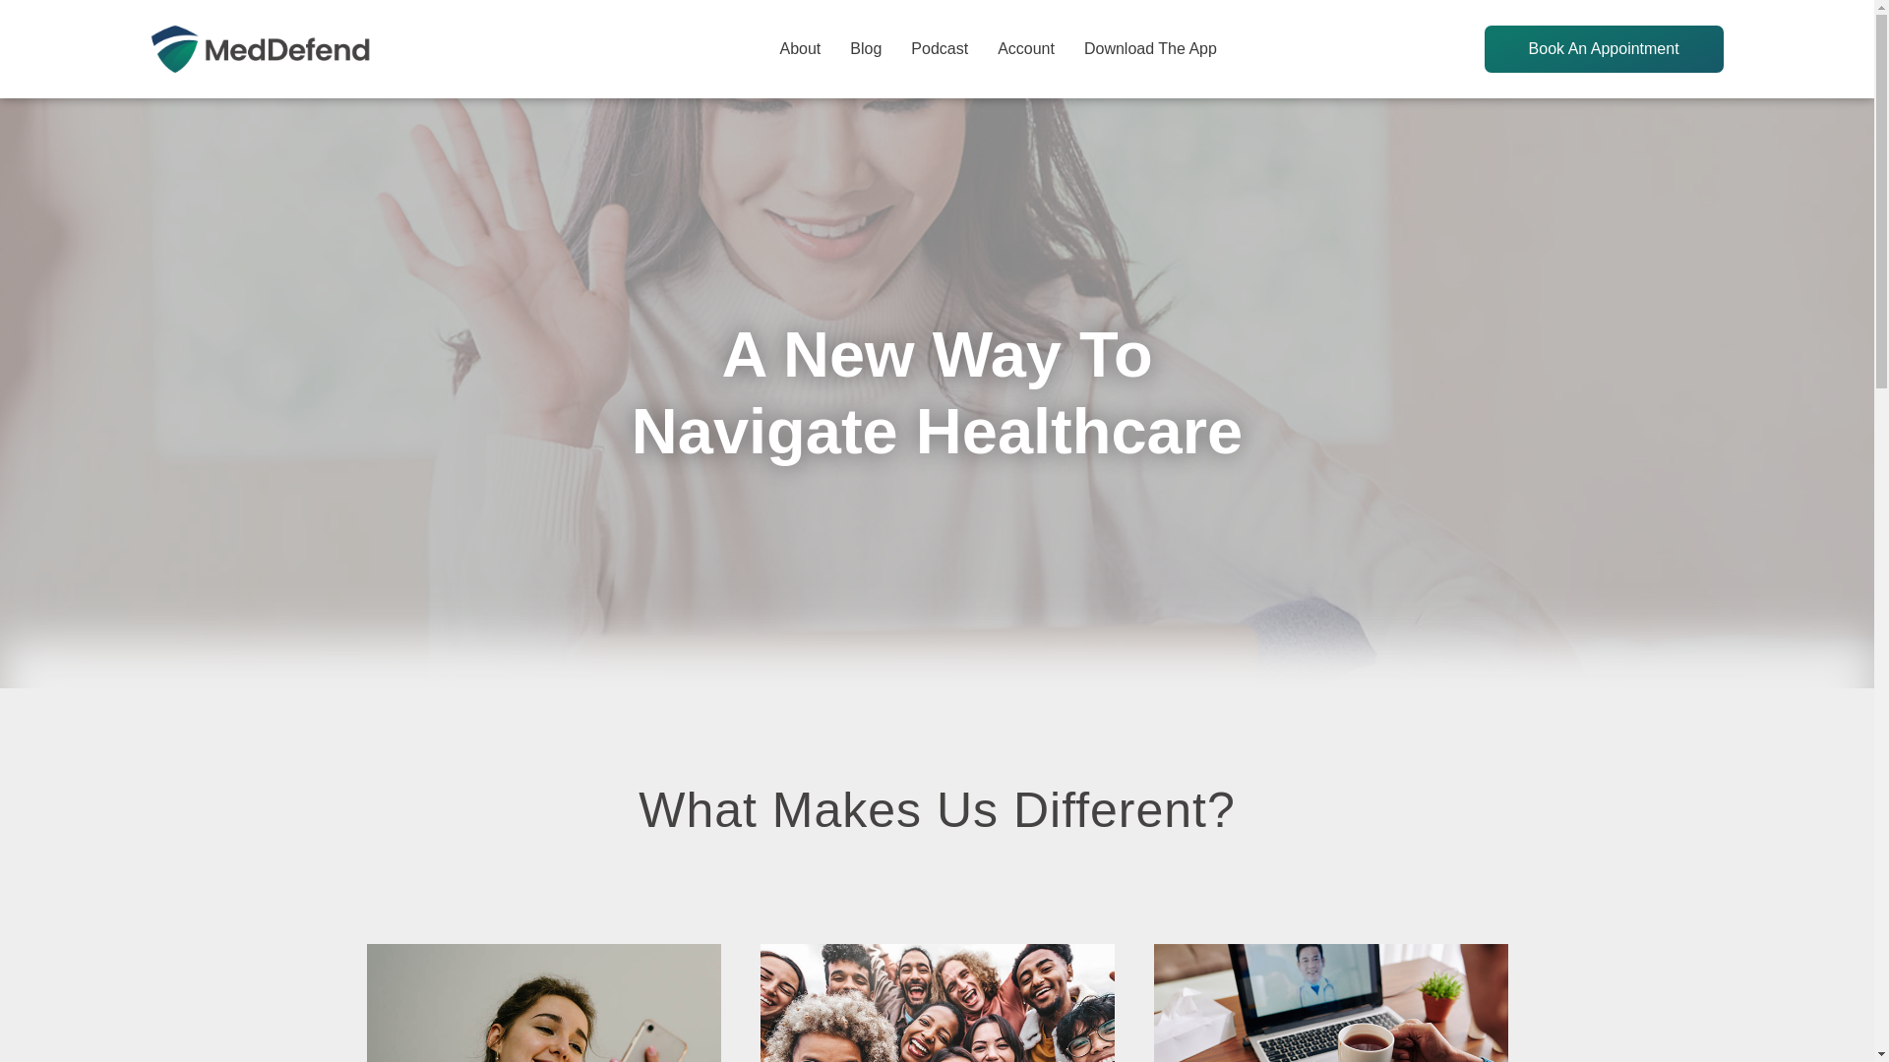  I want to click on About, so click(799, 48).